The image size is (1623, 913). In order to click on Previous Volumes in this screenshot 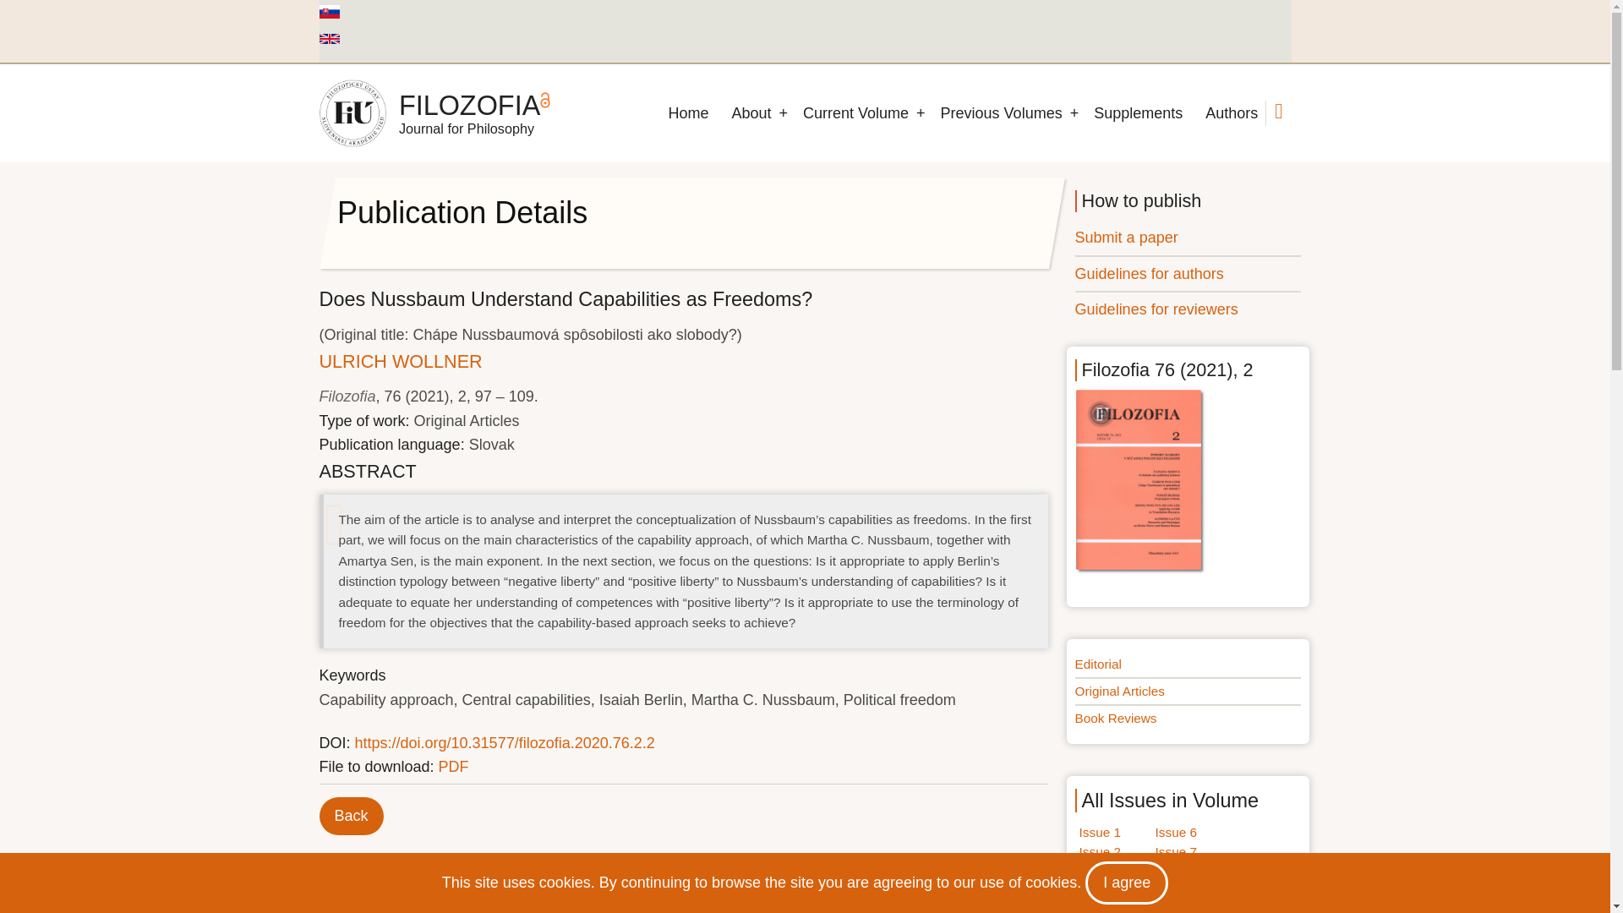, I will do `click(1001, 113)`.